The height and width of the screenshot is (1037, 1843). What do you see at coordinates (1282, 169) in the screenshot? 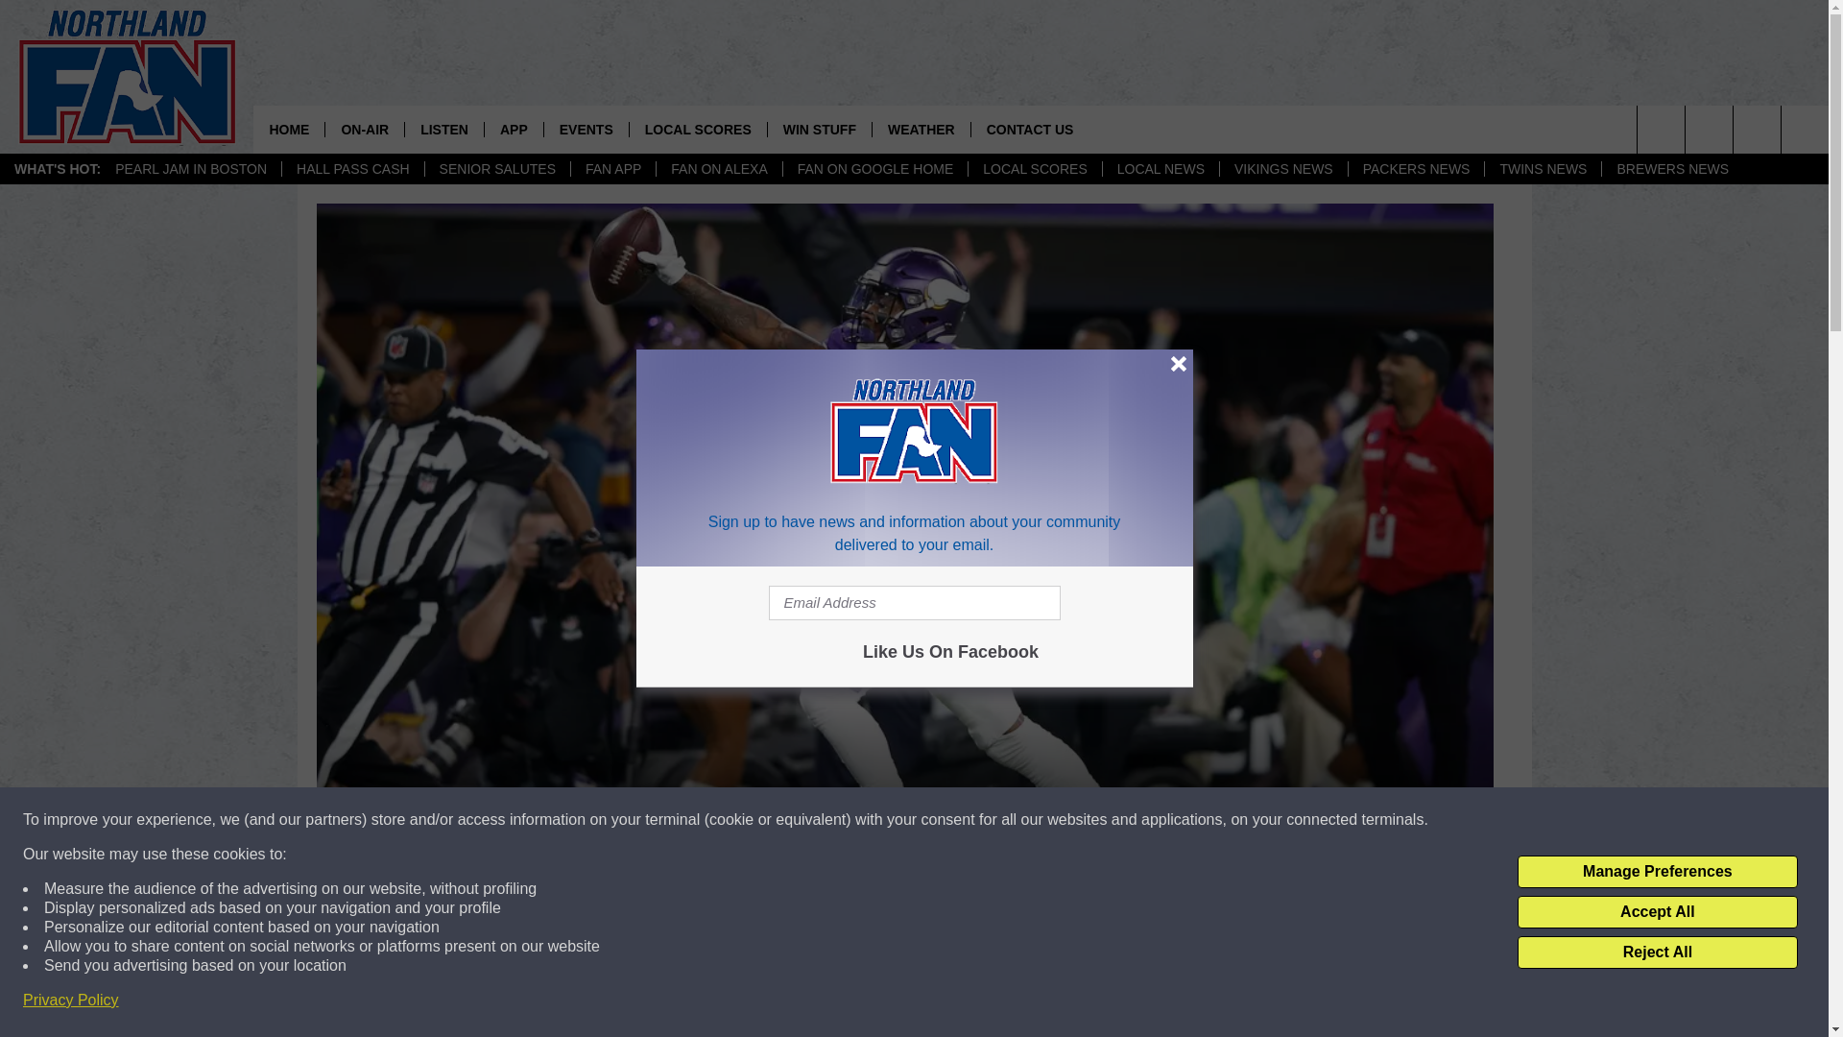
I see `VIKINGS NEWS` at bounding box center [1282, 169].